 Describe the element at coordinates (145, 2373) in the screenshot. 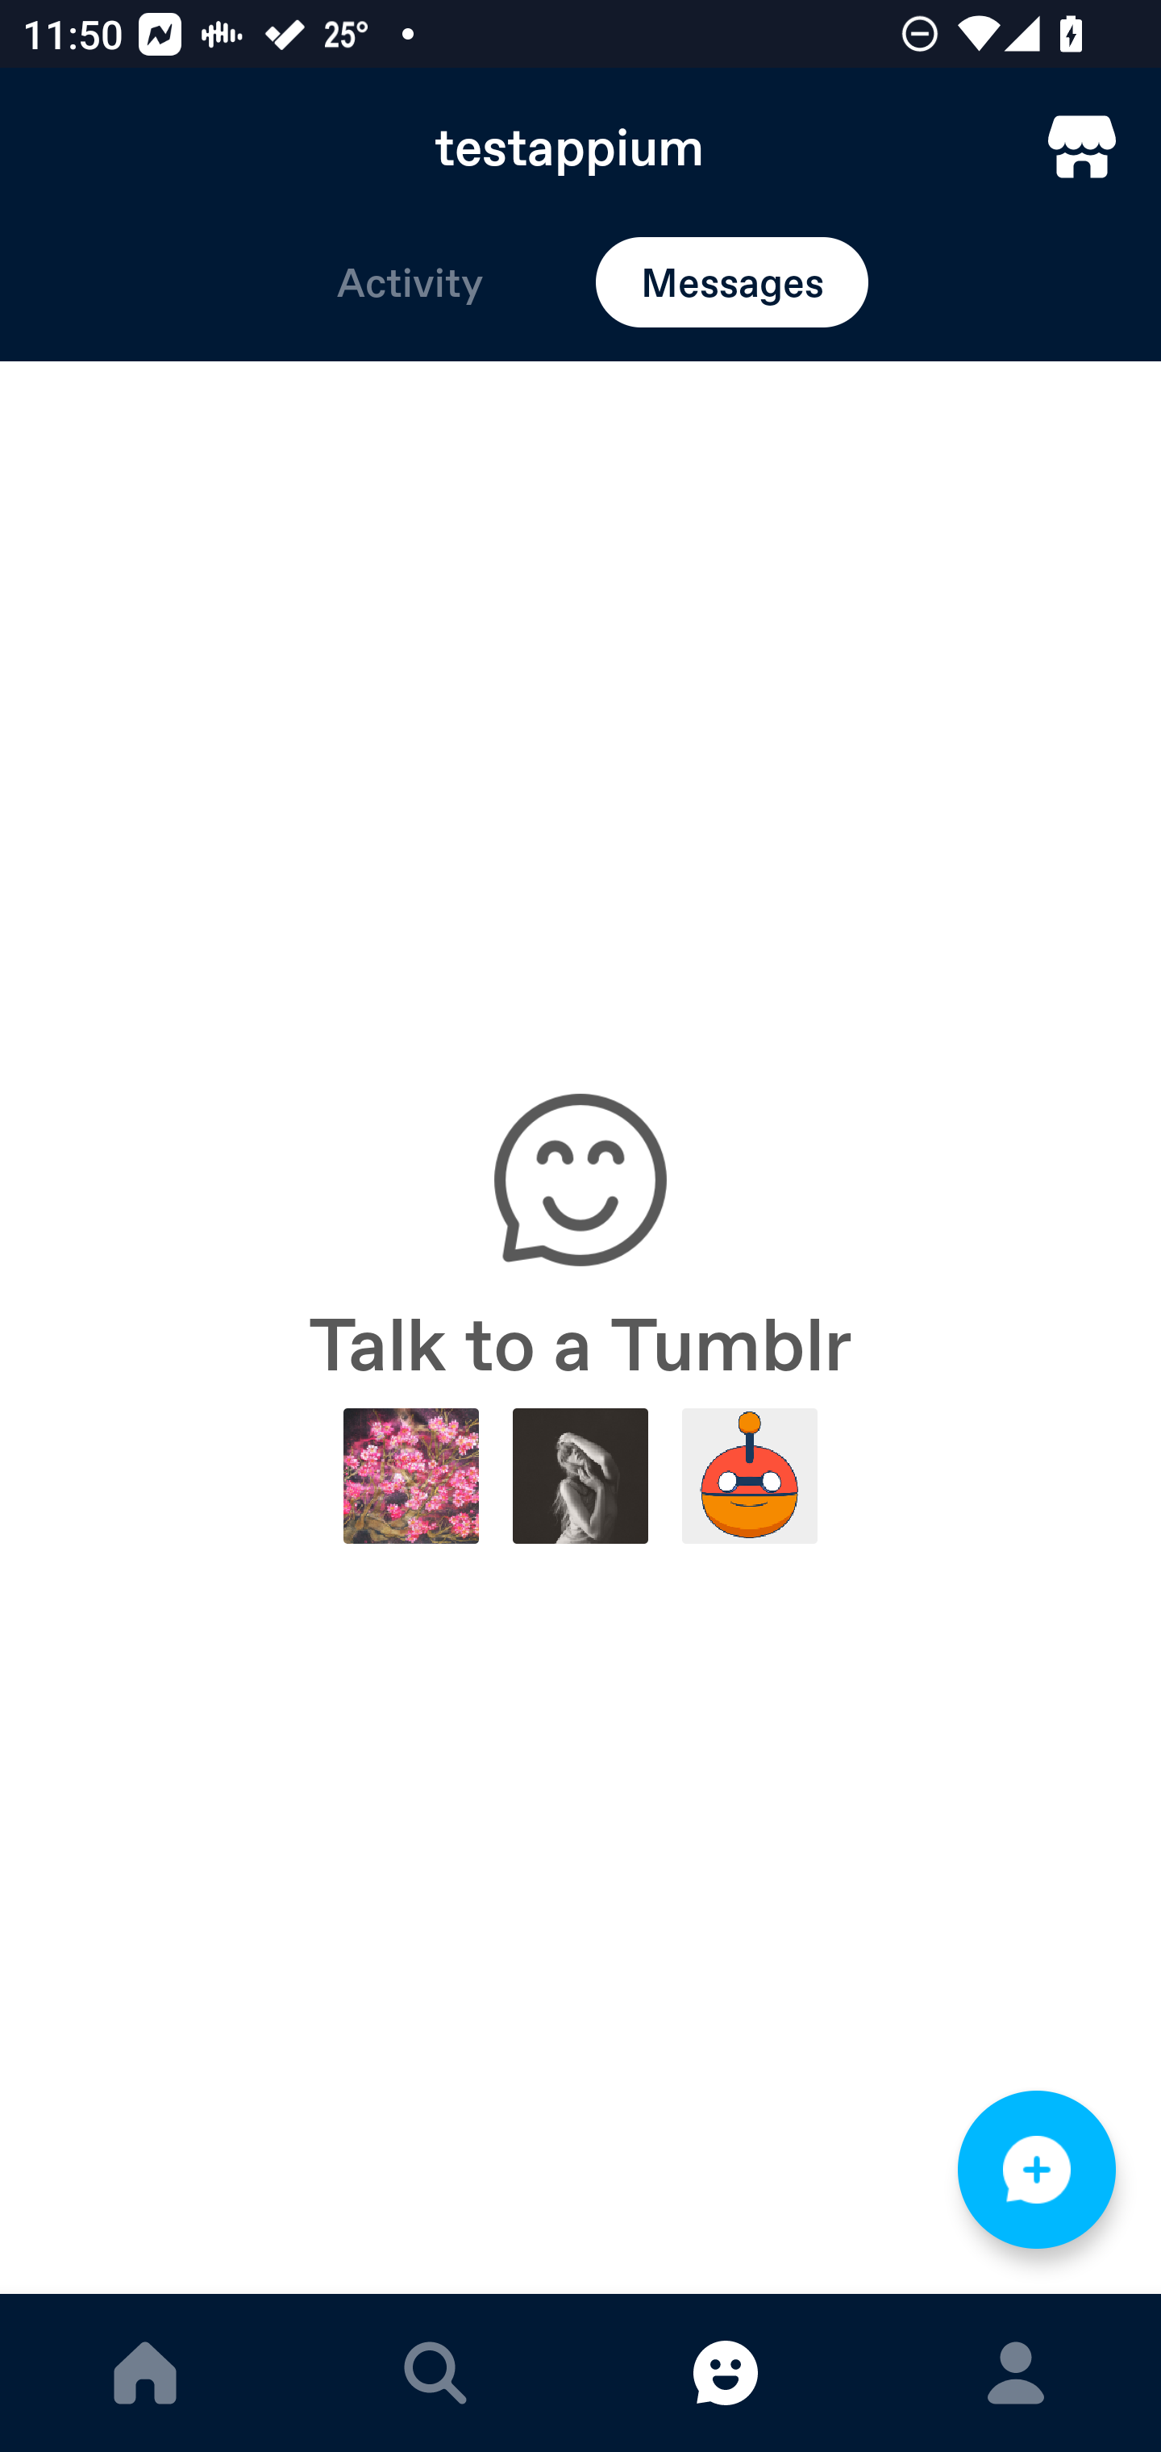

I see `DASHBOARD` at that location.